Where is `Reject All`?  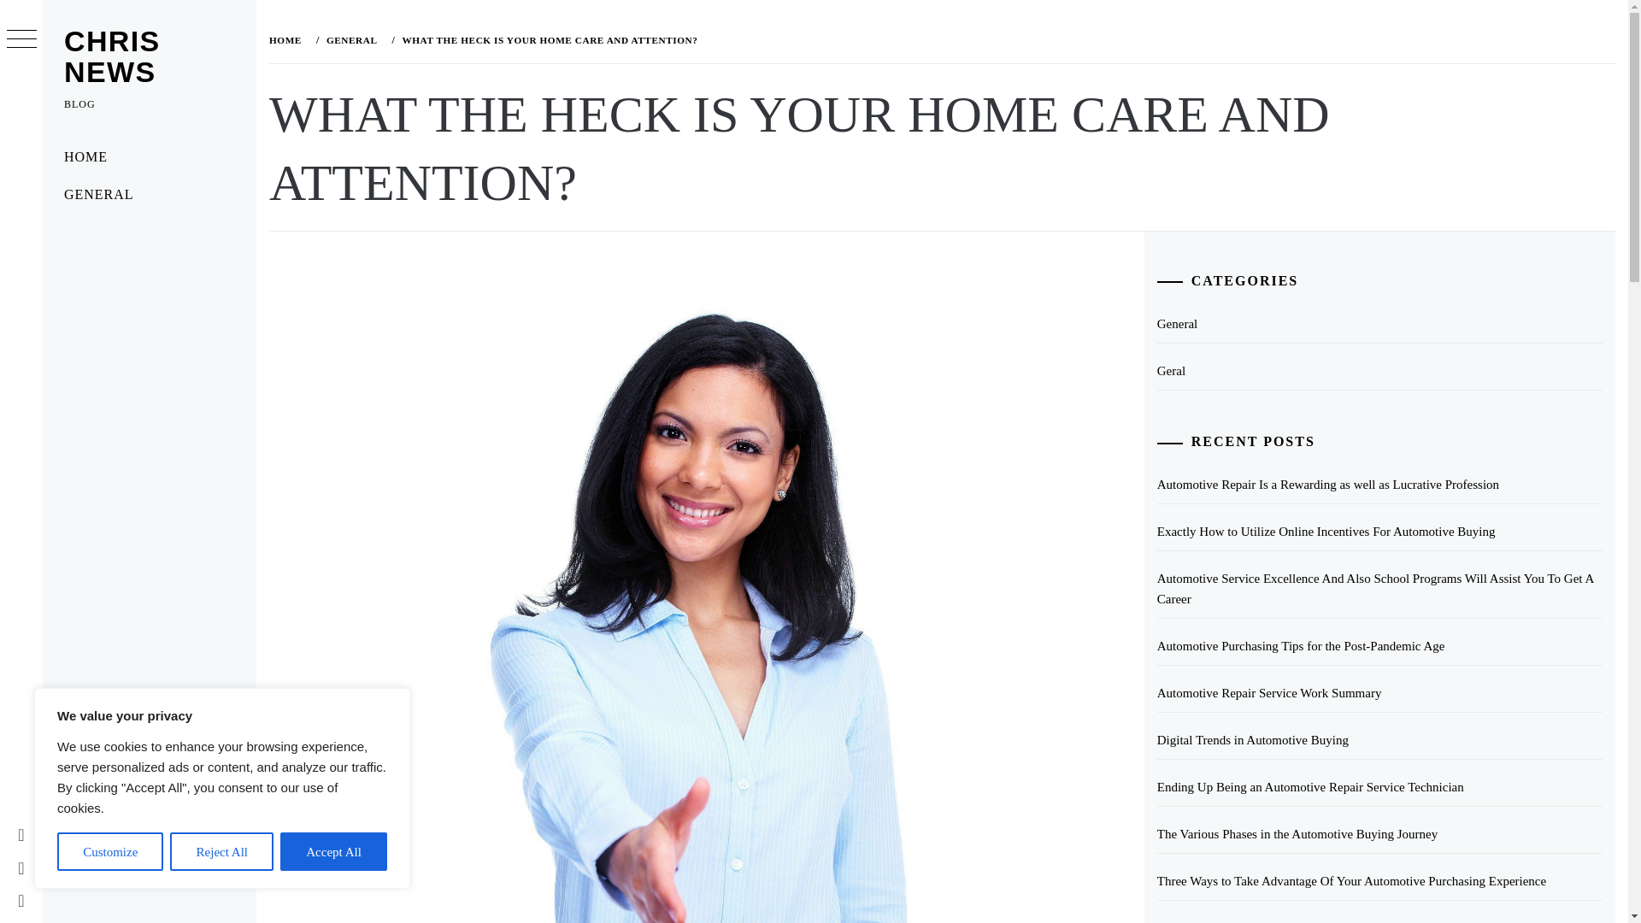
Reject All is located at coordinates (222, 851).